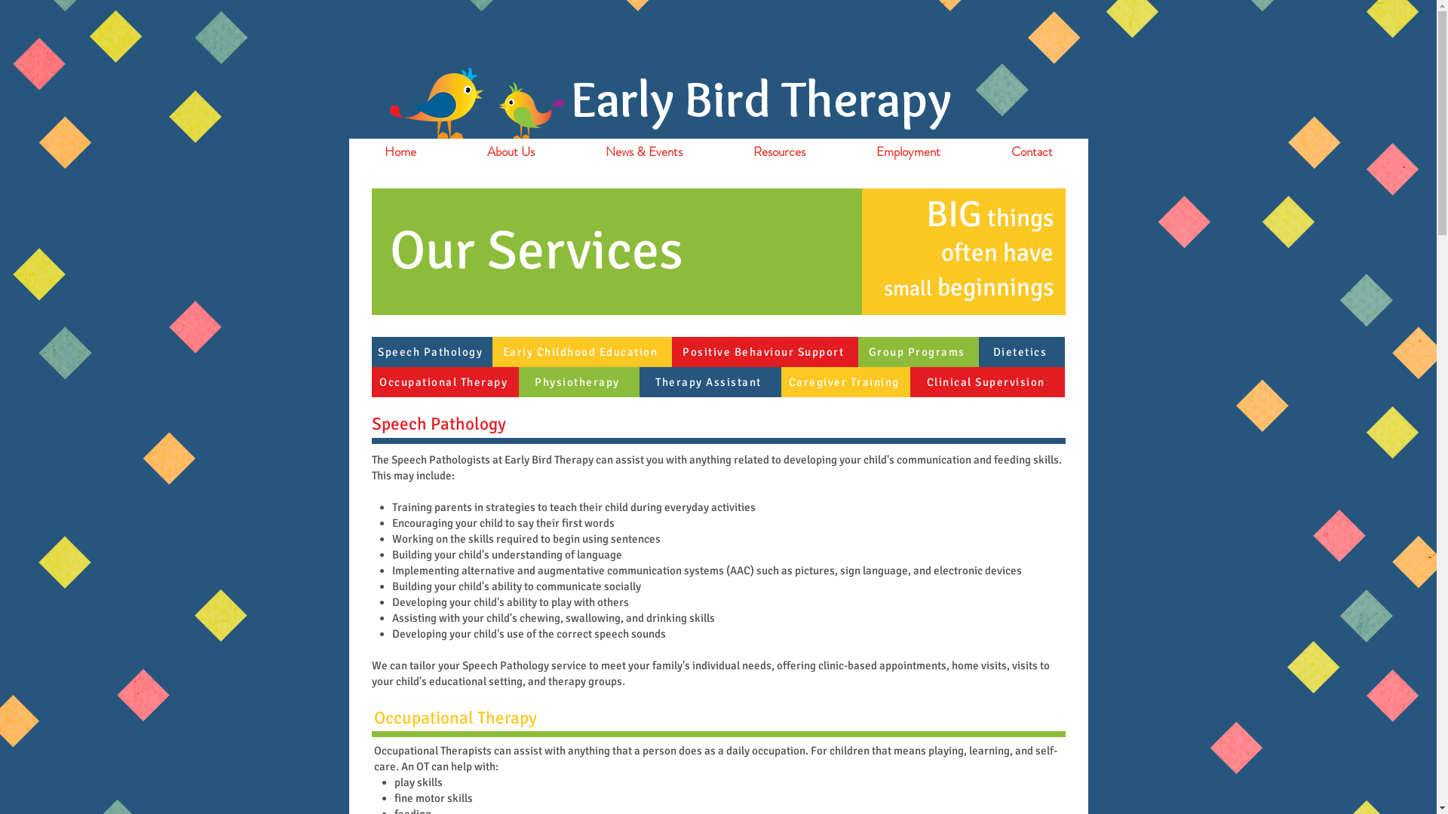 The height and width of the screenshot is (814, 1448). What do you see at coordinates (431, 351) in the screenshot?
I see `Speech Pathology` at bounding box center [431, 351].